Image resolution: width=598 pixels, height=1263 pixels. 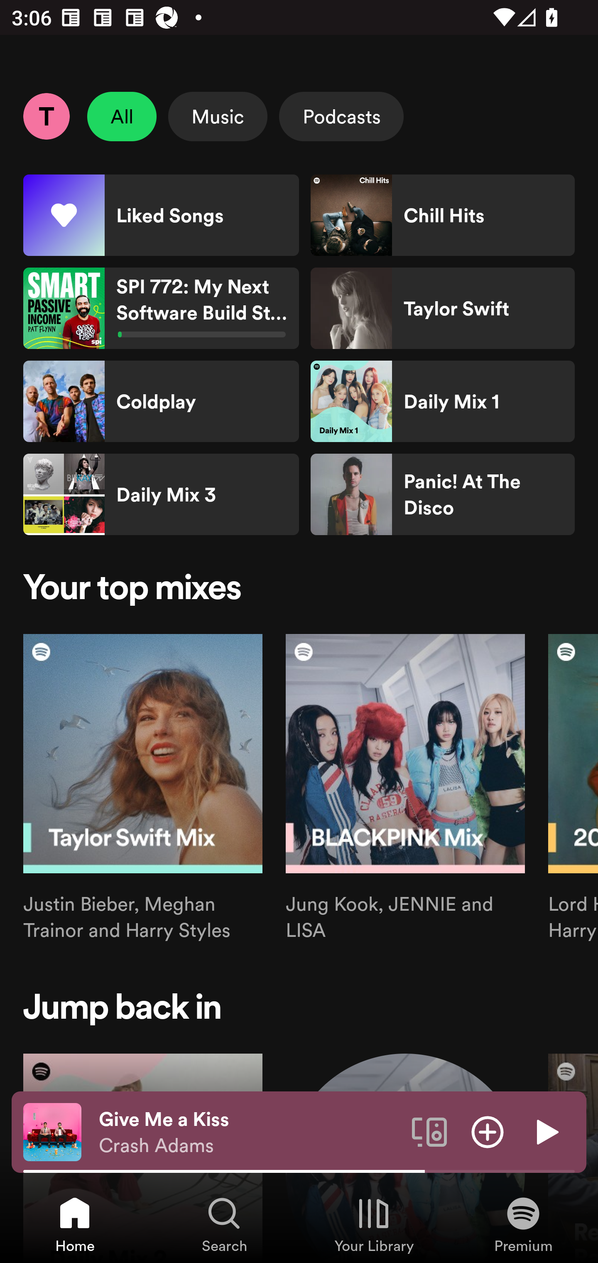 What do you see at coordinates (161, 215) in the screenshot?
I see `Liked Songs Shortcut Liked Songs` at bounding box center [161, 215].